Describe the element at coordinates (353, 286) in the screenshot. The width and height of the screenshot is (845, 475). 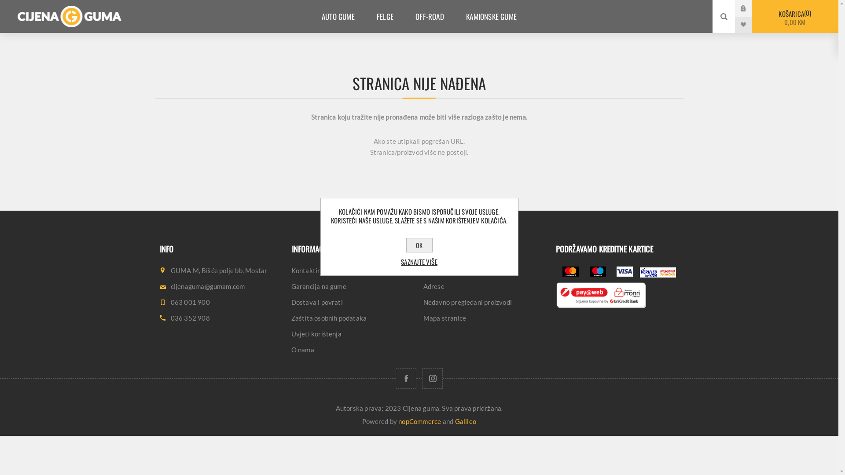
I see `Garancija na gume` at that location.